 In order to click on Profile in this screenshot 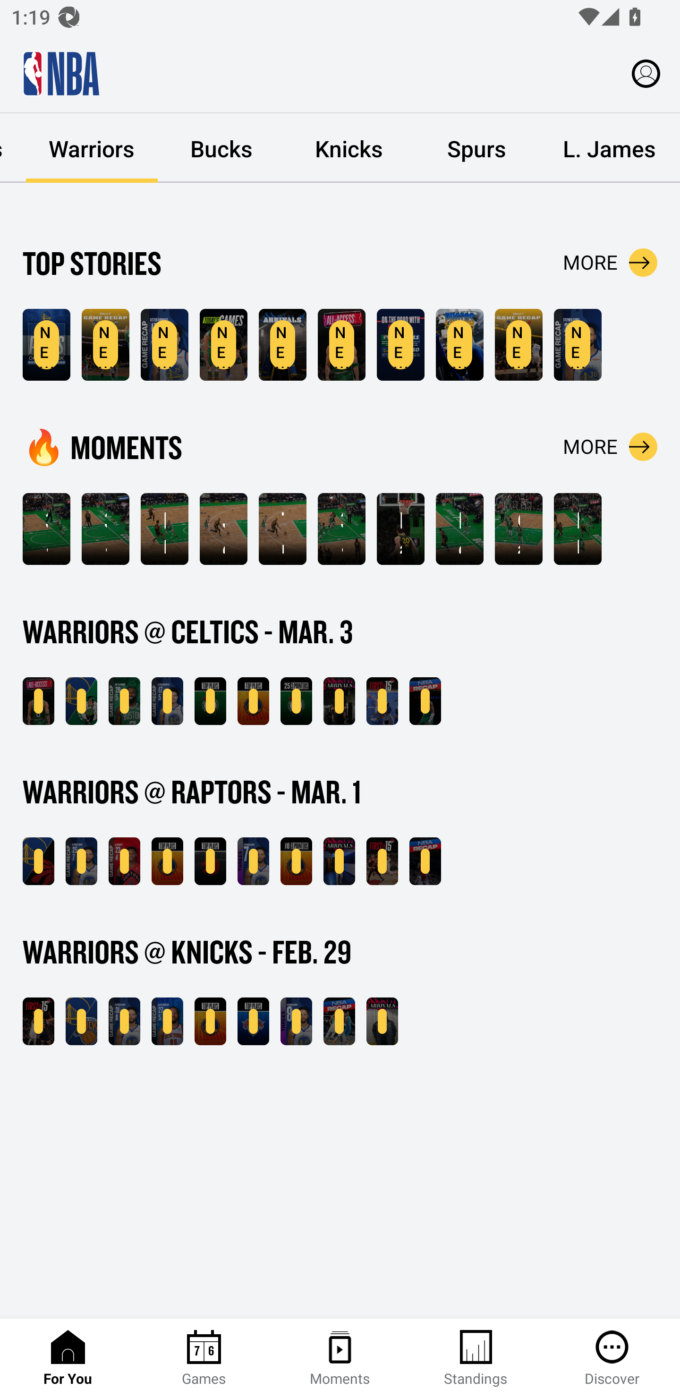, I will do `click(646, 73)`.